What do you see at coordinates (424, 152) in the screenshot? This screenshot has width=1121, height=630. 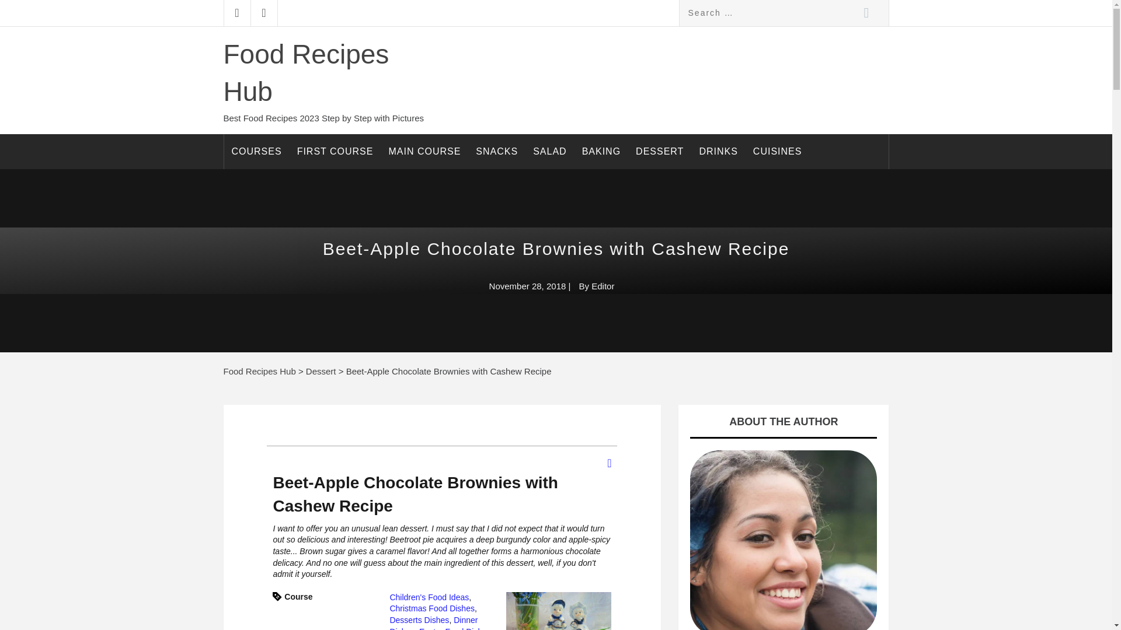 I see `MAIN COURSE` at bounding box center [424, 152].